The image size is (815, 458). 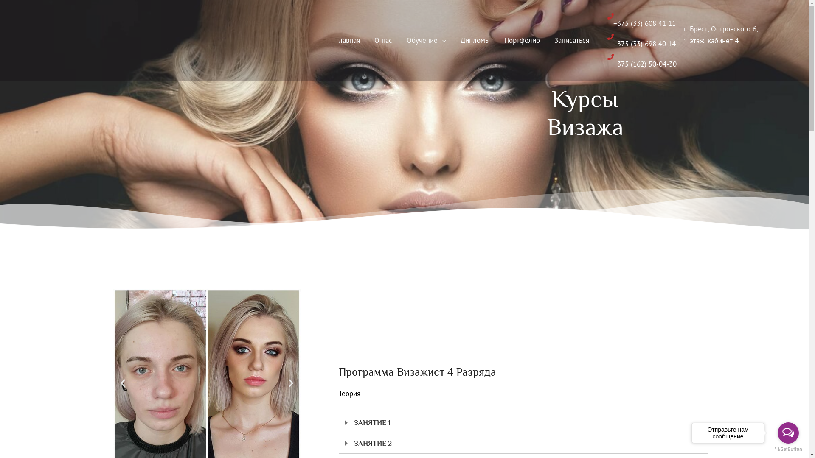 What do you see at coordinates (641, 20) in the screenshot?
I see `+375 (33) 608 41 11` at bounding box center [641, 20].